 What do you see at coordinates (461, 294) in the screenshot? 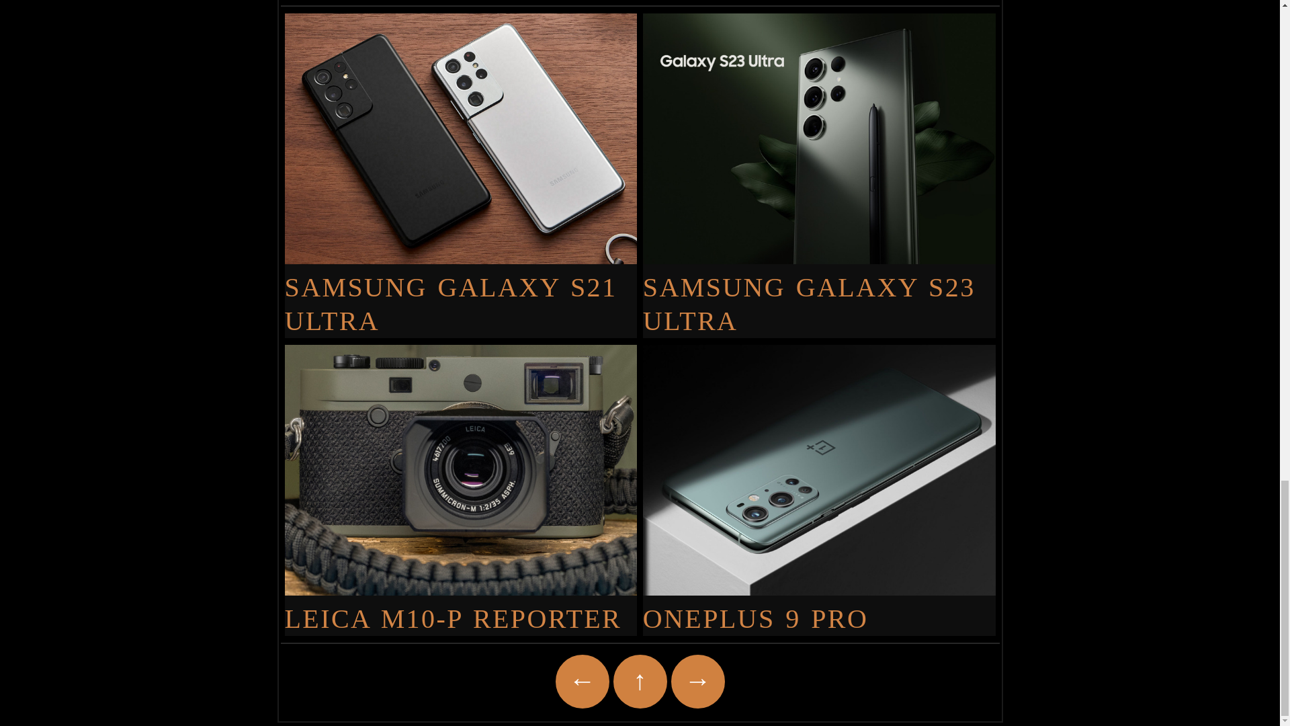
I see `Samsung Galaxy S21 Ultra` at bounding box center [461, 294].